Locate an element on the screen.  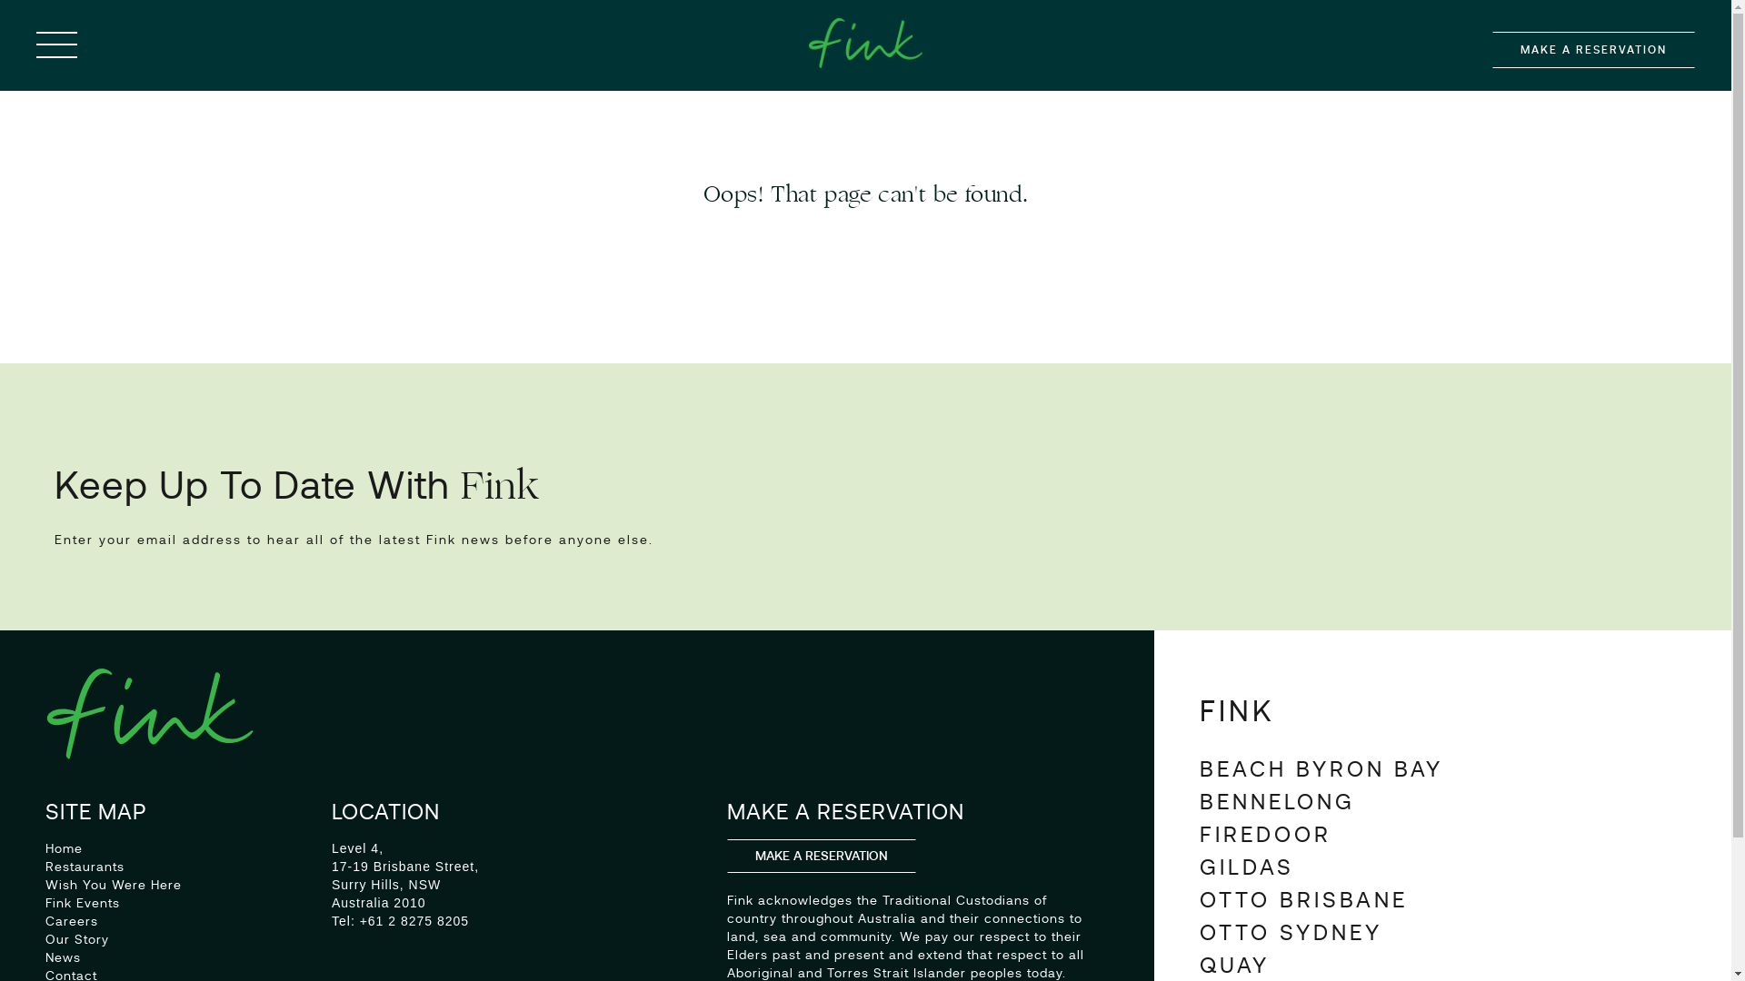
Home is located at coordinates (64, 848).